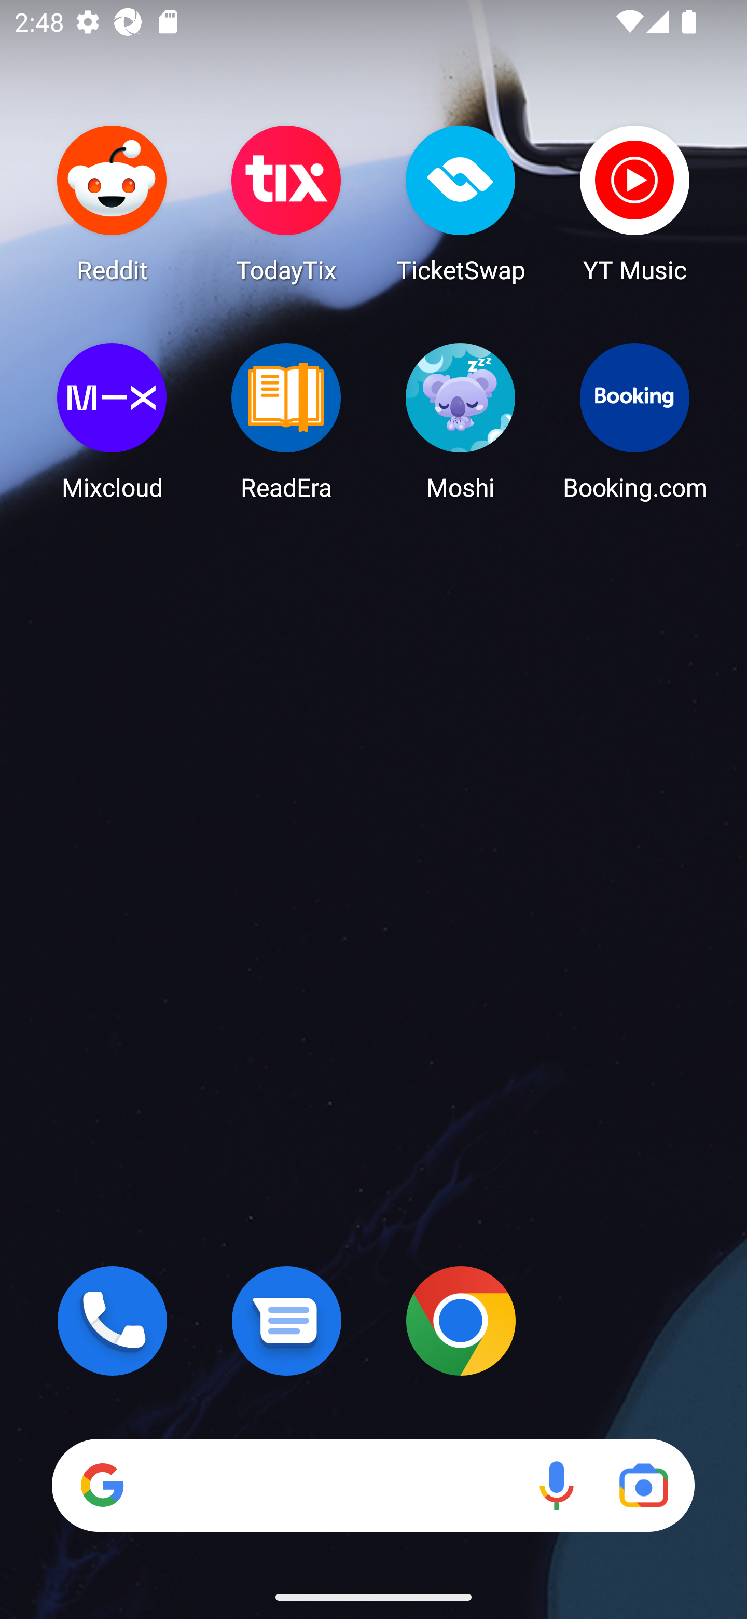  What do you see at coordinates (286, 1321) in the screenshot?
I see `Messages` at bounding box center [286, 1321].